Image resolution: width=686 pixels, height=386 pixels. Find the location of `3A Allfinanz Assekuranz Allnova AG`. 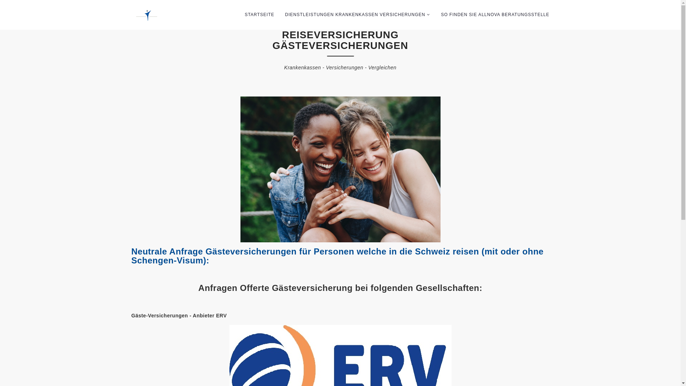

3A Allfinanz Assekuranz Allnova AG is located at coordinates (162, 15).